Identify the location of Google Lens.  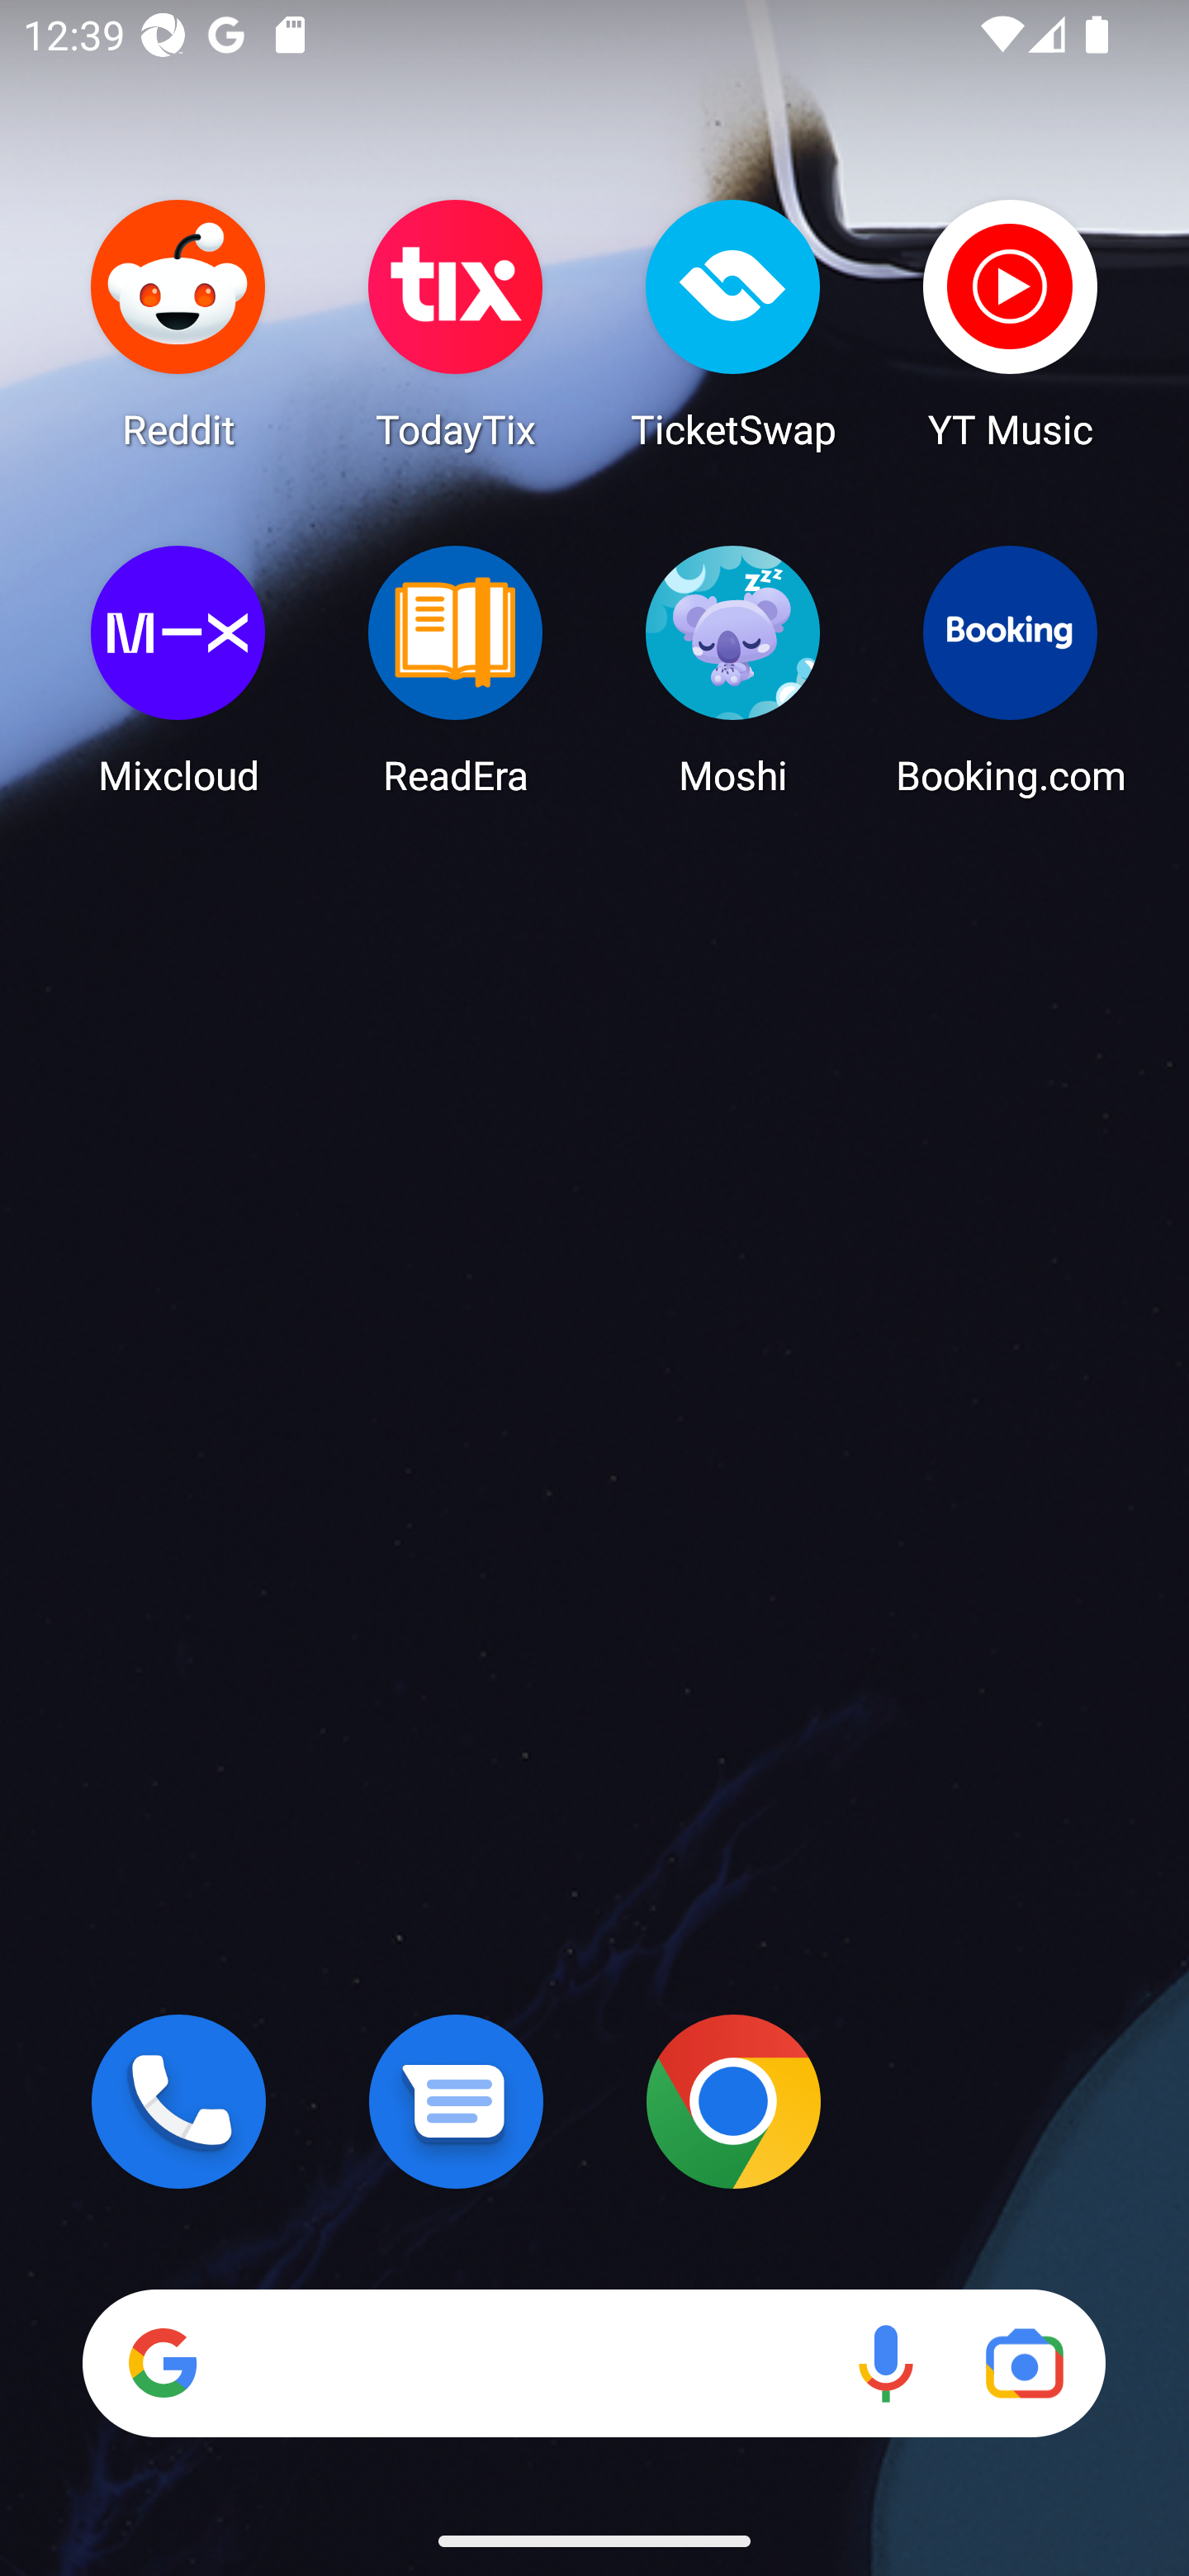
(1024, 2363).